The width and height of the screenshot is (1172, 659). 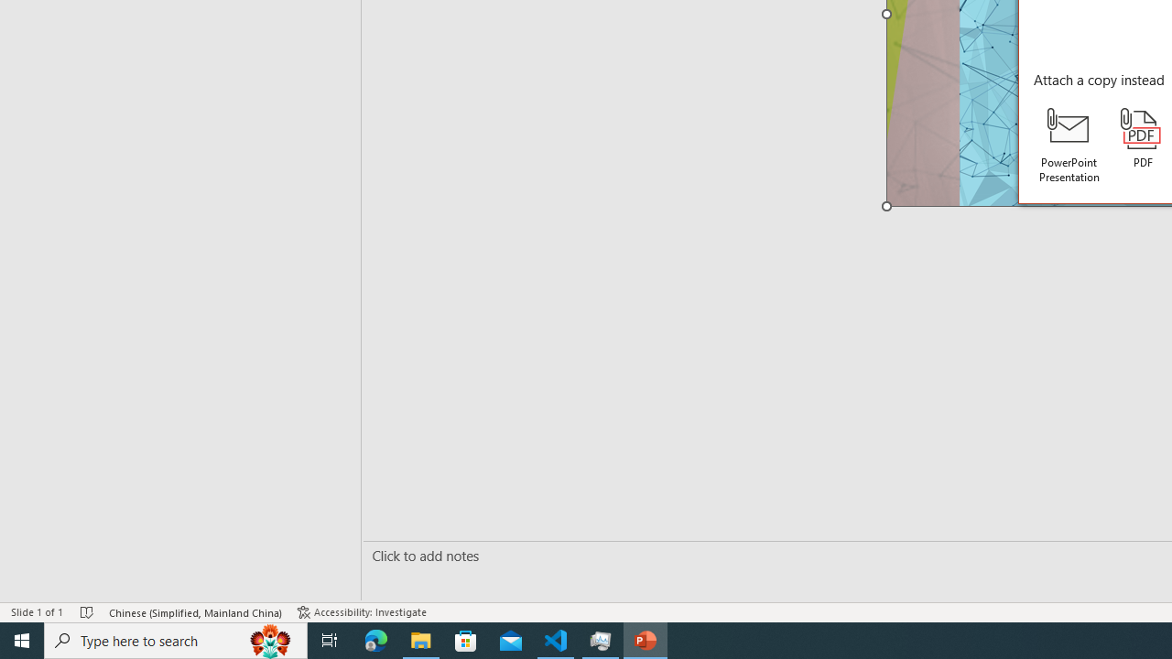 What do you see at coordinates (376, 641) in the screenshot?
I see `Microsoft Edge` at bounding box center [376, 641].